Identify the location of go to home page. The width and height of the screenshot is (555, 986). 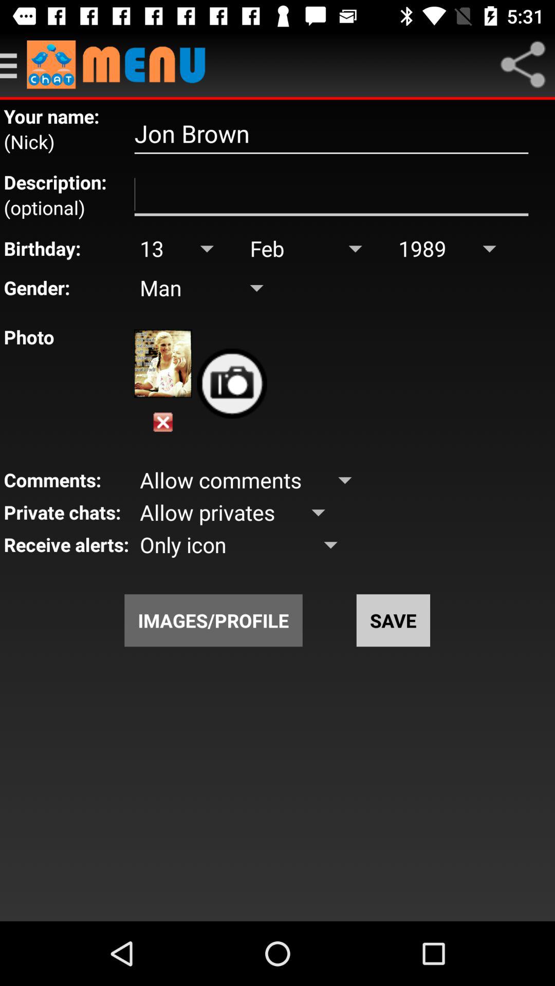
(121, 65).